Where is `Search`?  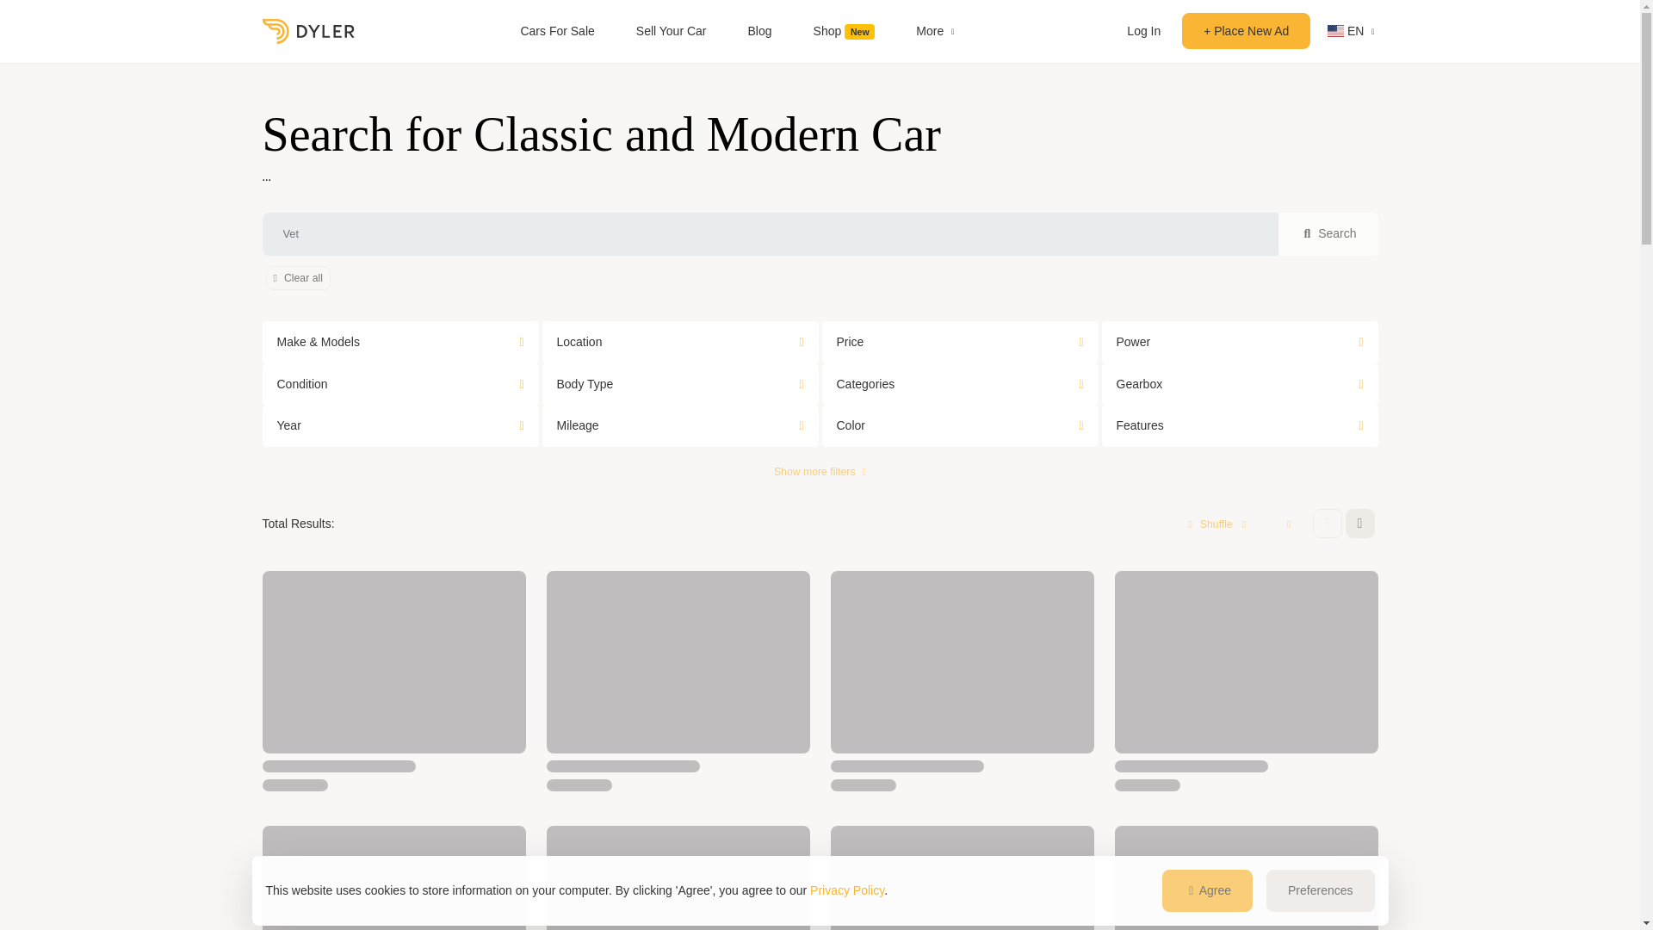 Search is located at coordinates (1328, 234).